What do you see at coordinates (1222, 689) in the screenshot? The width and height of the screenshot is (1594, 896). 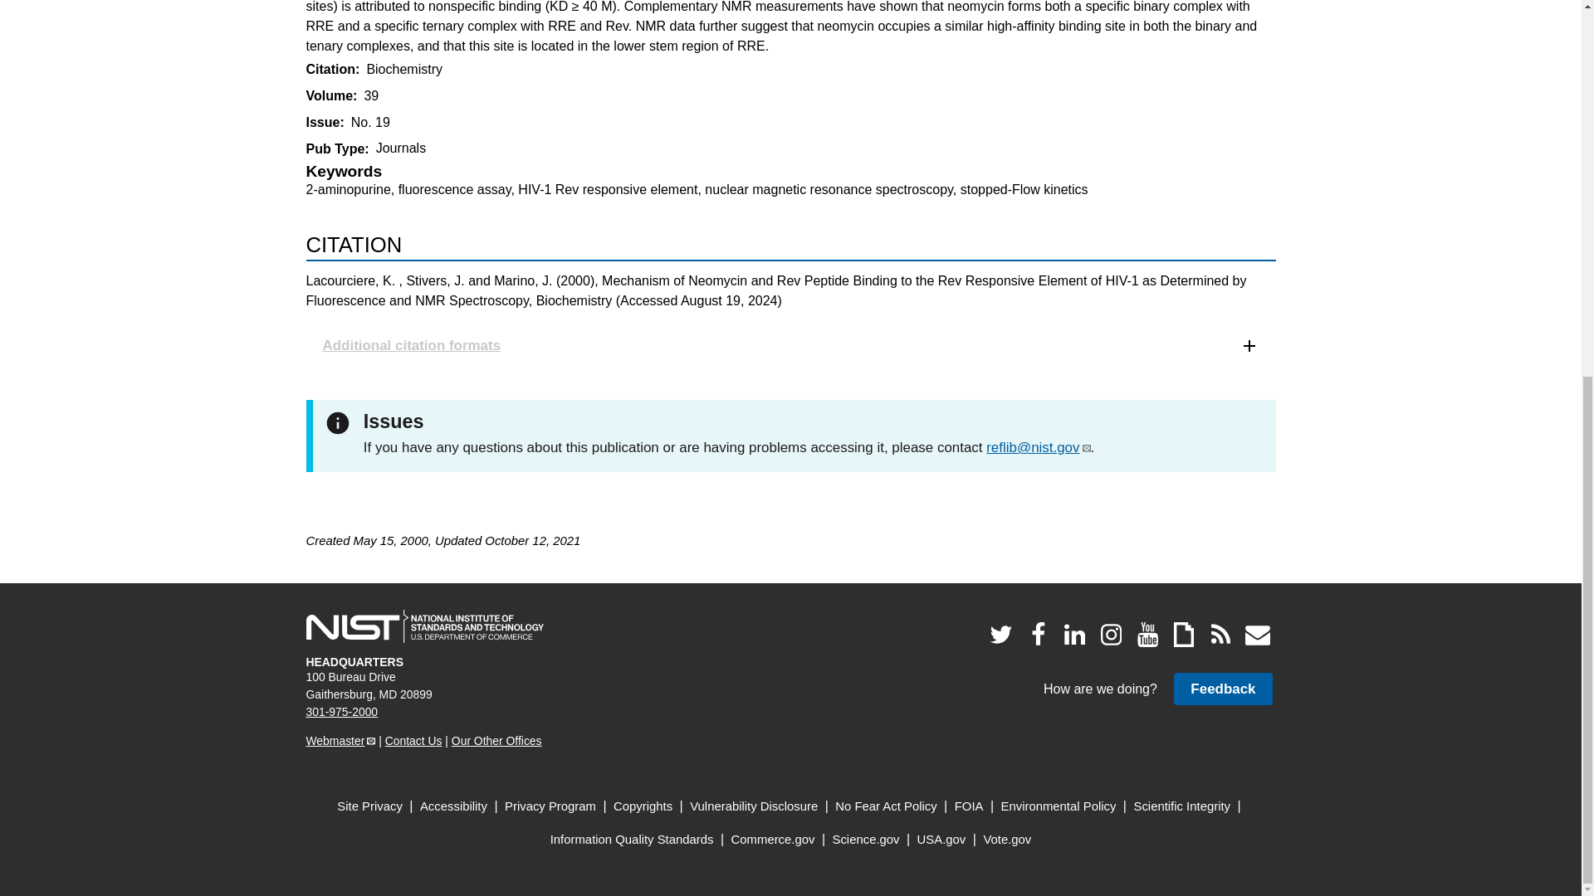 I see `Feedback` at bounding box center [1222, 689].